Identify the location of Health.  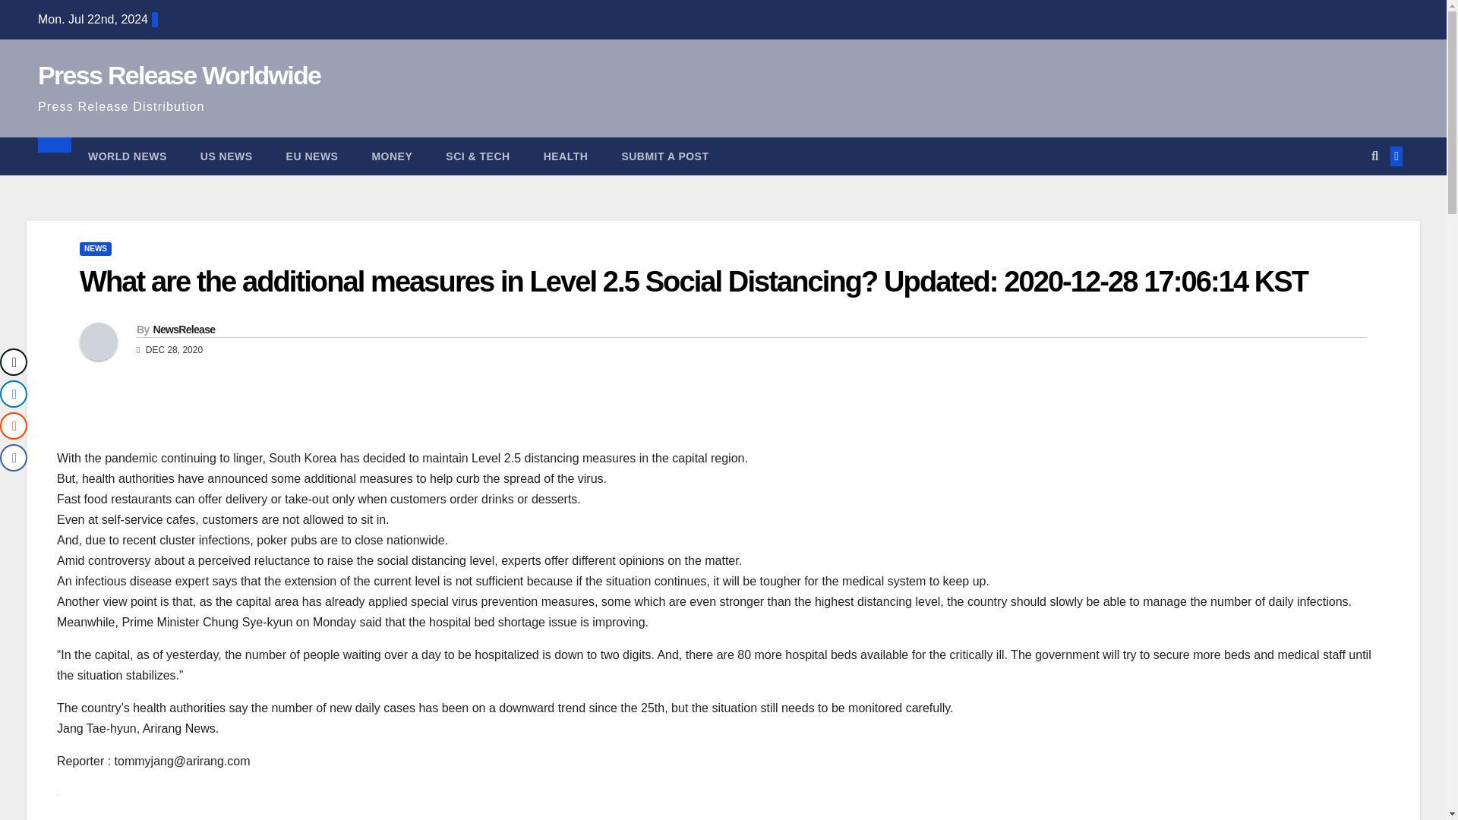
(565, 156).